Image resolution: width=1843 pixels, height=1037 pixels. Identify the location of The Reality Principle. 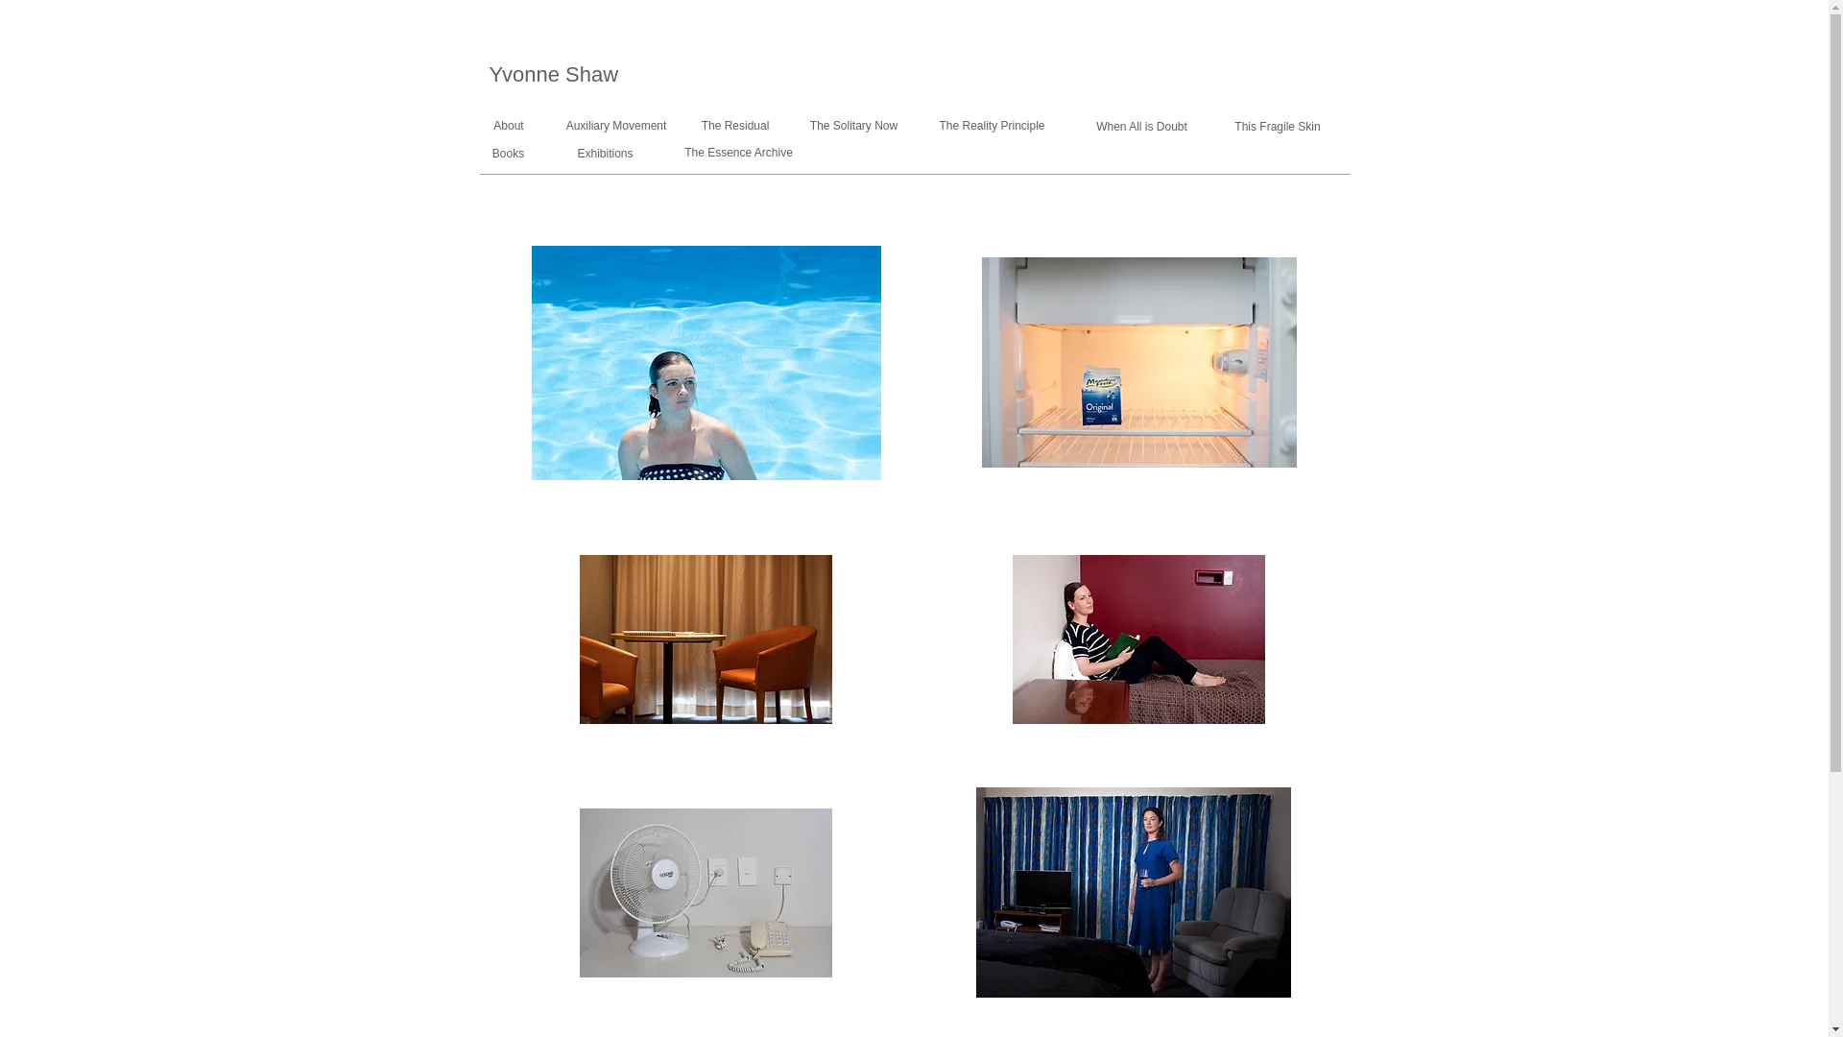
(993, 126).